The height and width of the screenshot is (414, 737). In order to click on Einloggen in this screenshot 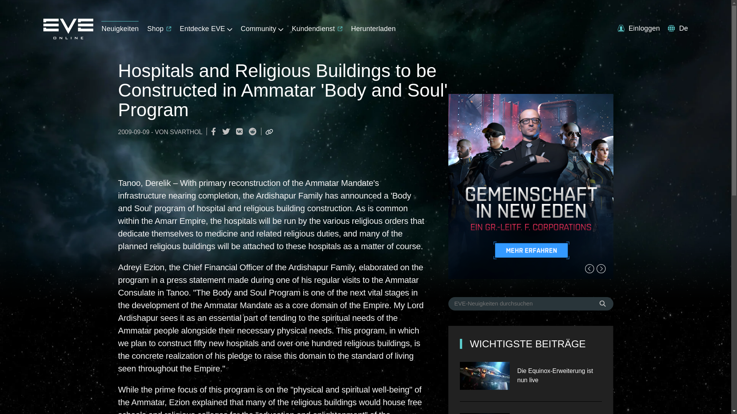, I will do `click(638, 28)`.